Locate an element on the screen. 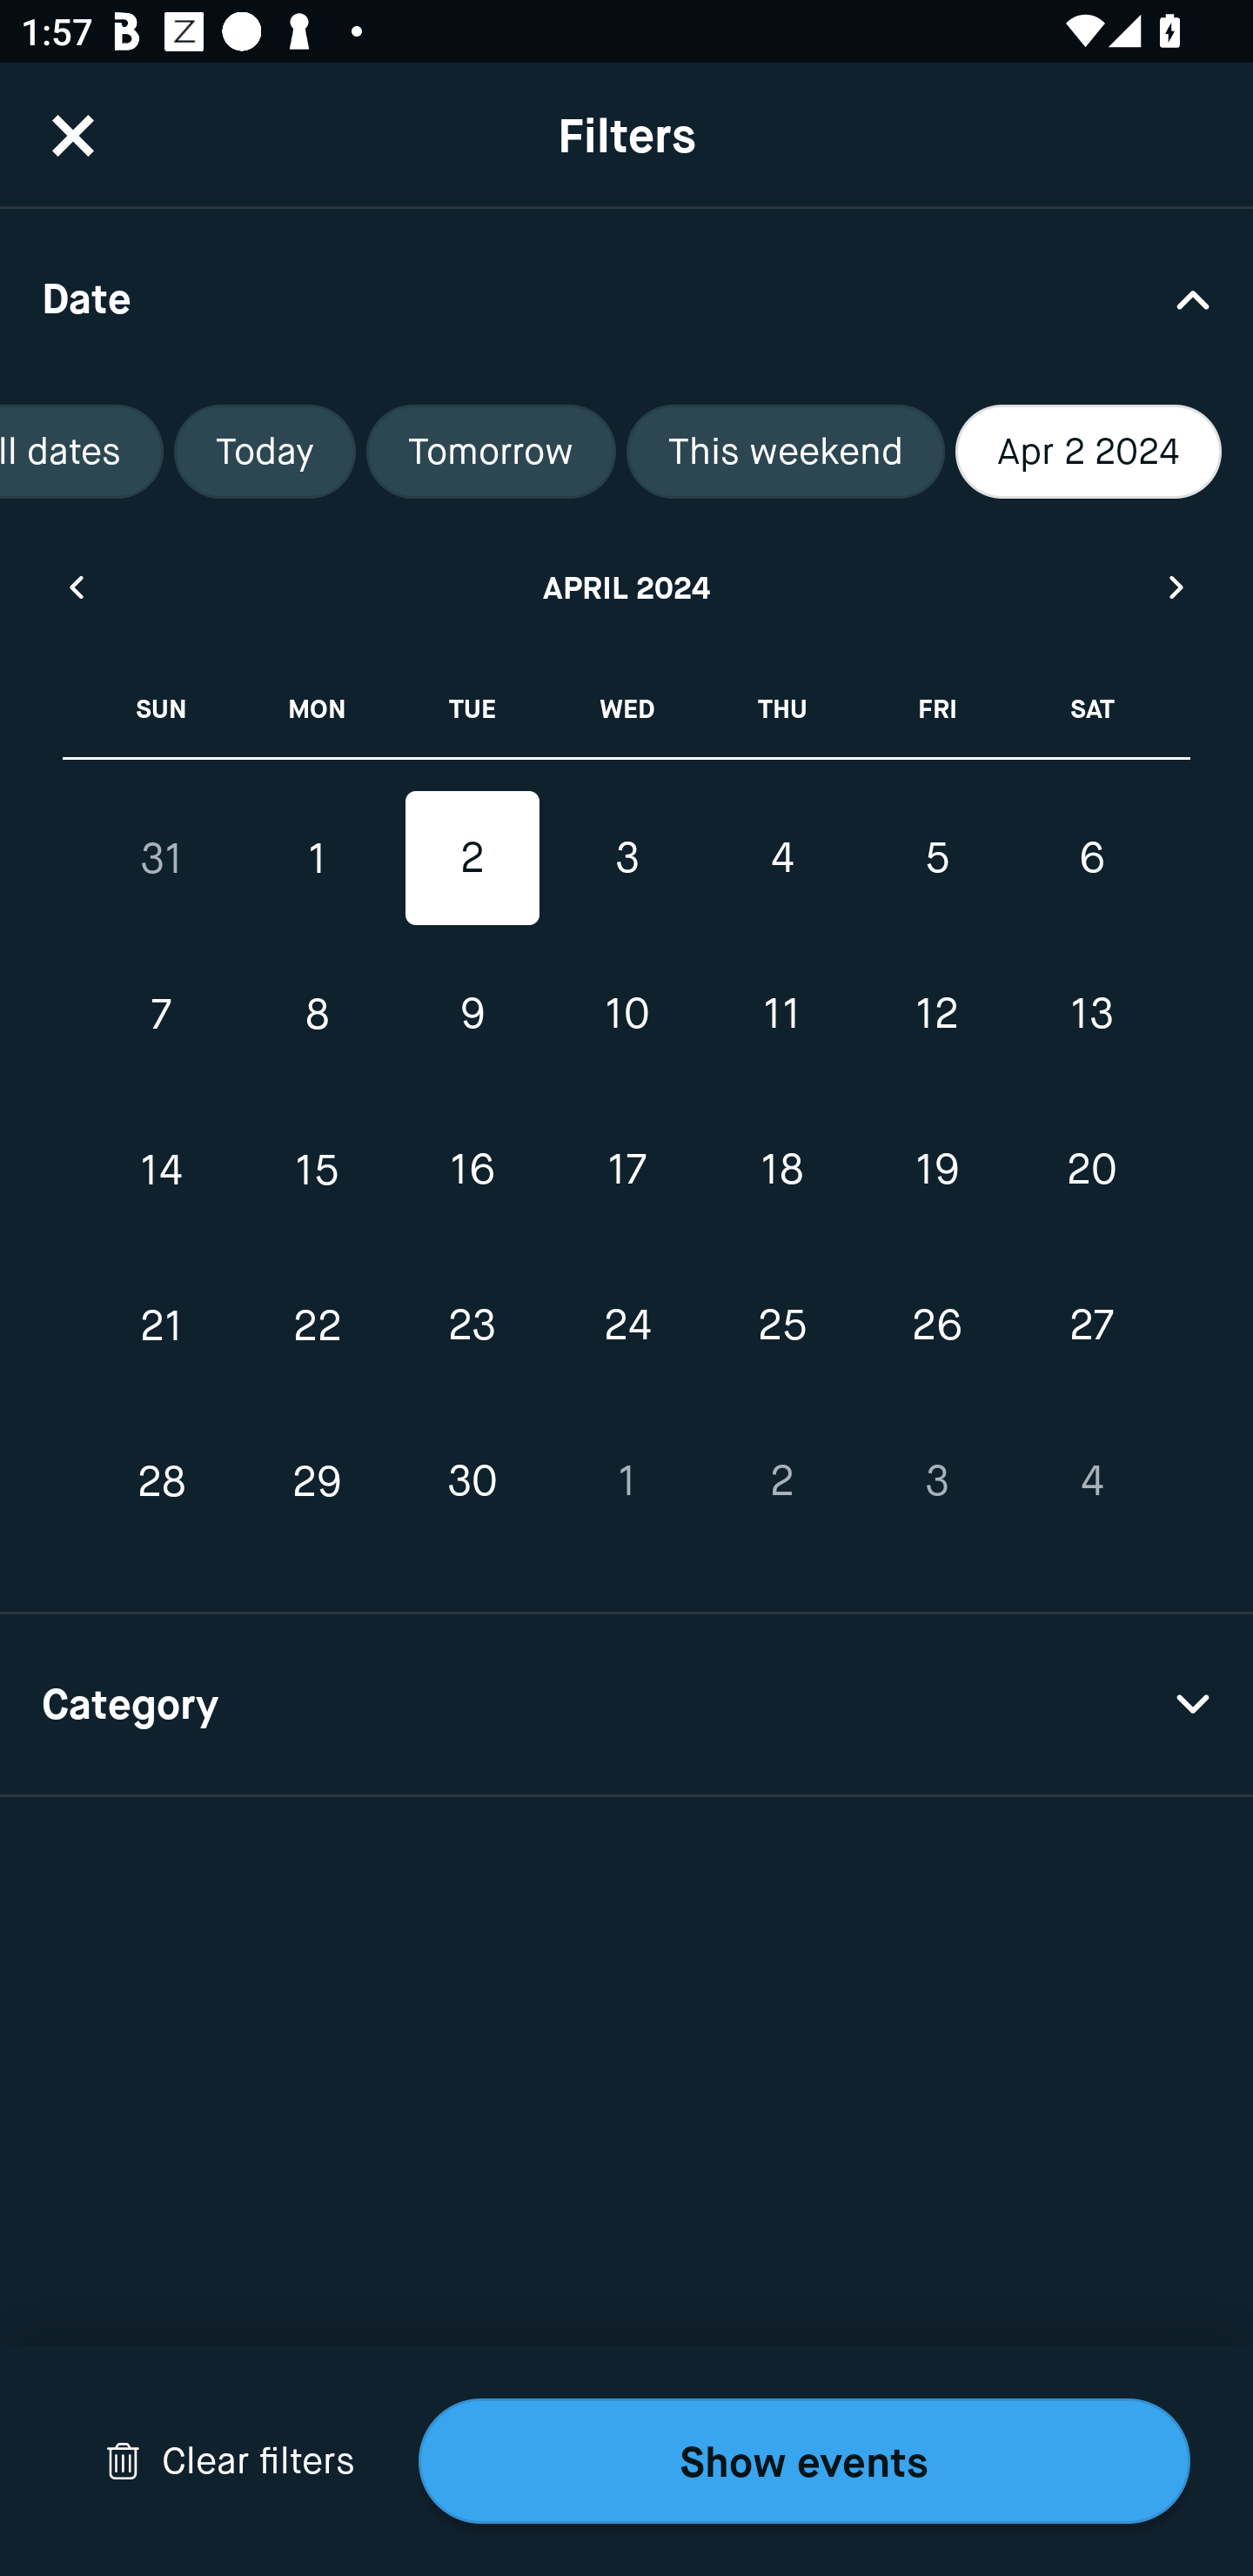 This screenshot has height=2576, width=1253. 1 is located at coordinates (317, 858).